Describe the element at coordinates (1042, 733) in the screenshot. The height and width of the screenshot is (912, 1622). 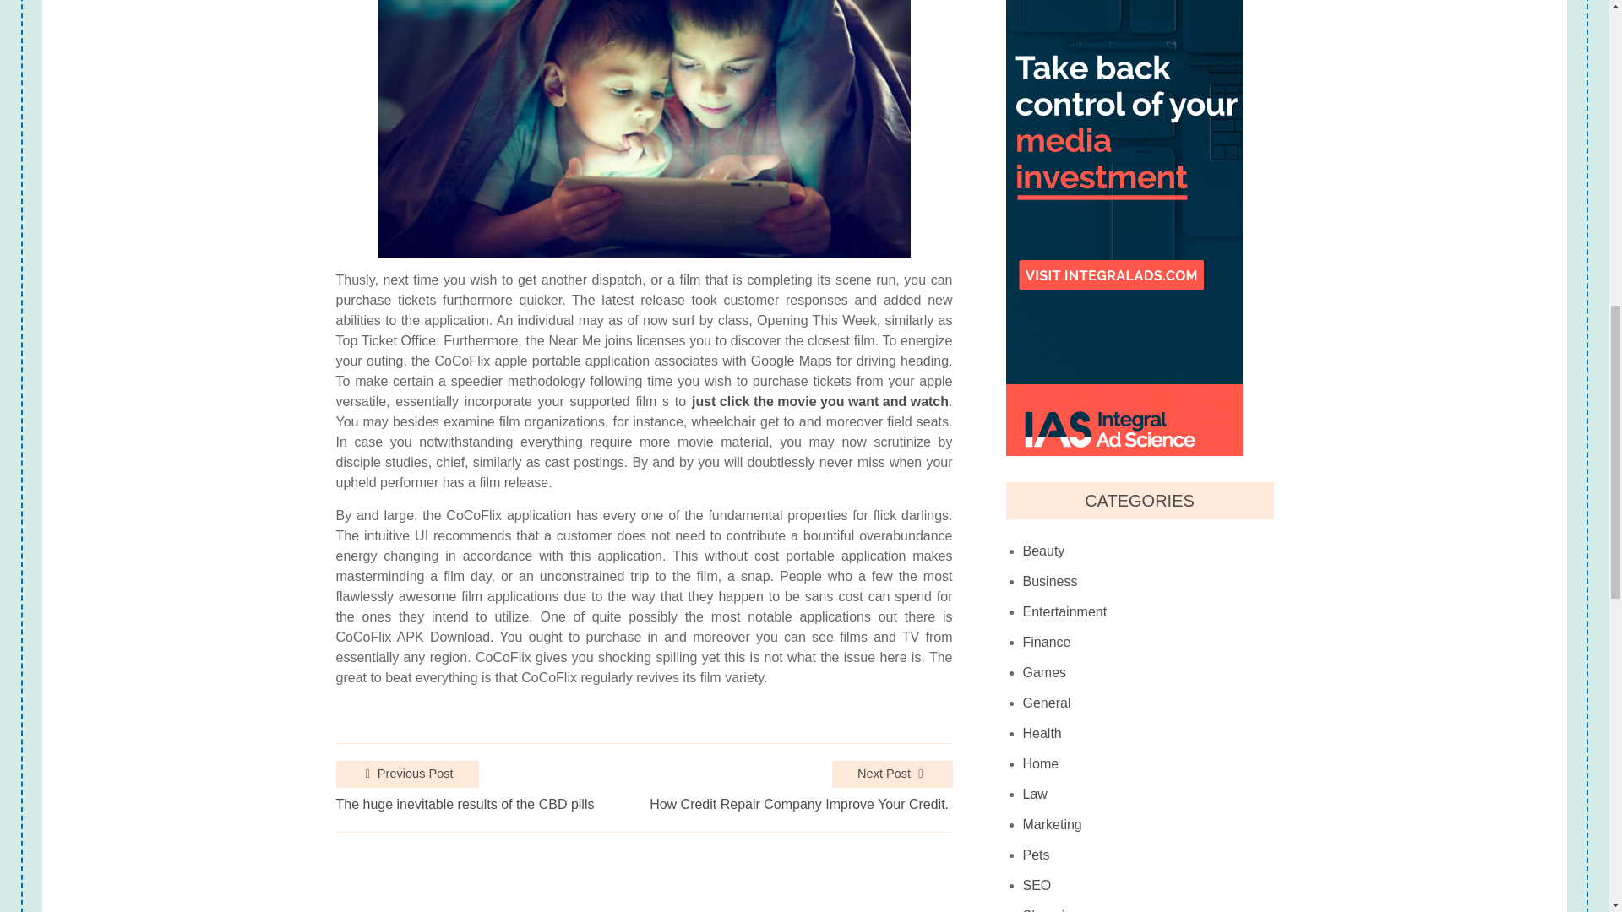
I see `Health` at that location.